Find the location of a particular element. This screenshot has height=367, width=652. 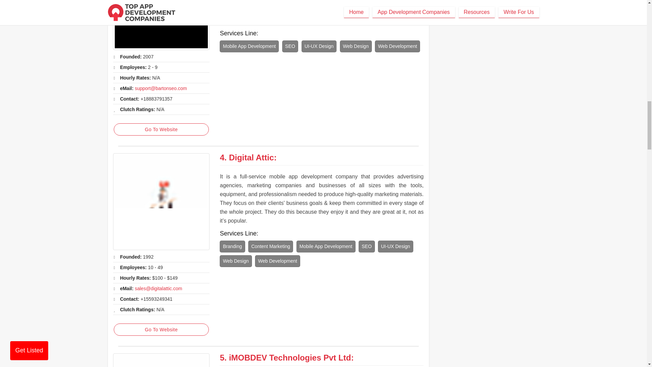

Go To Website is located at coordinates (161, 330).